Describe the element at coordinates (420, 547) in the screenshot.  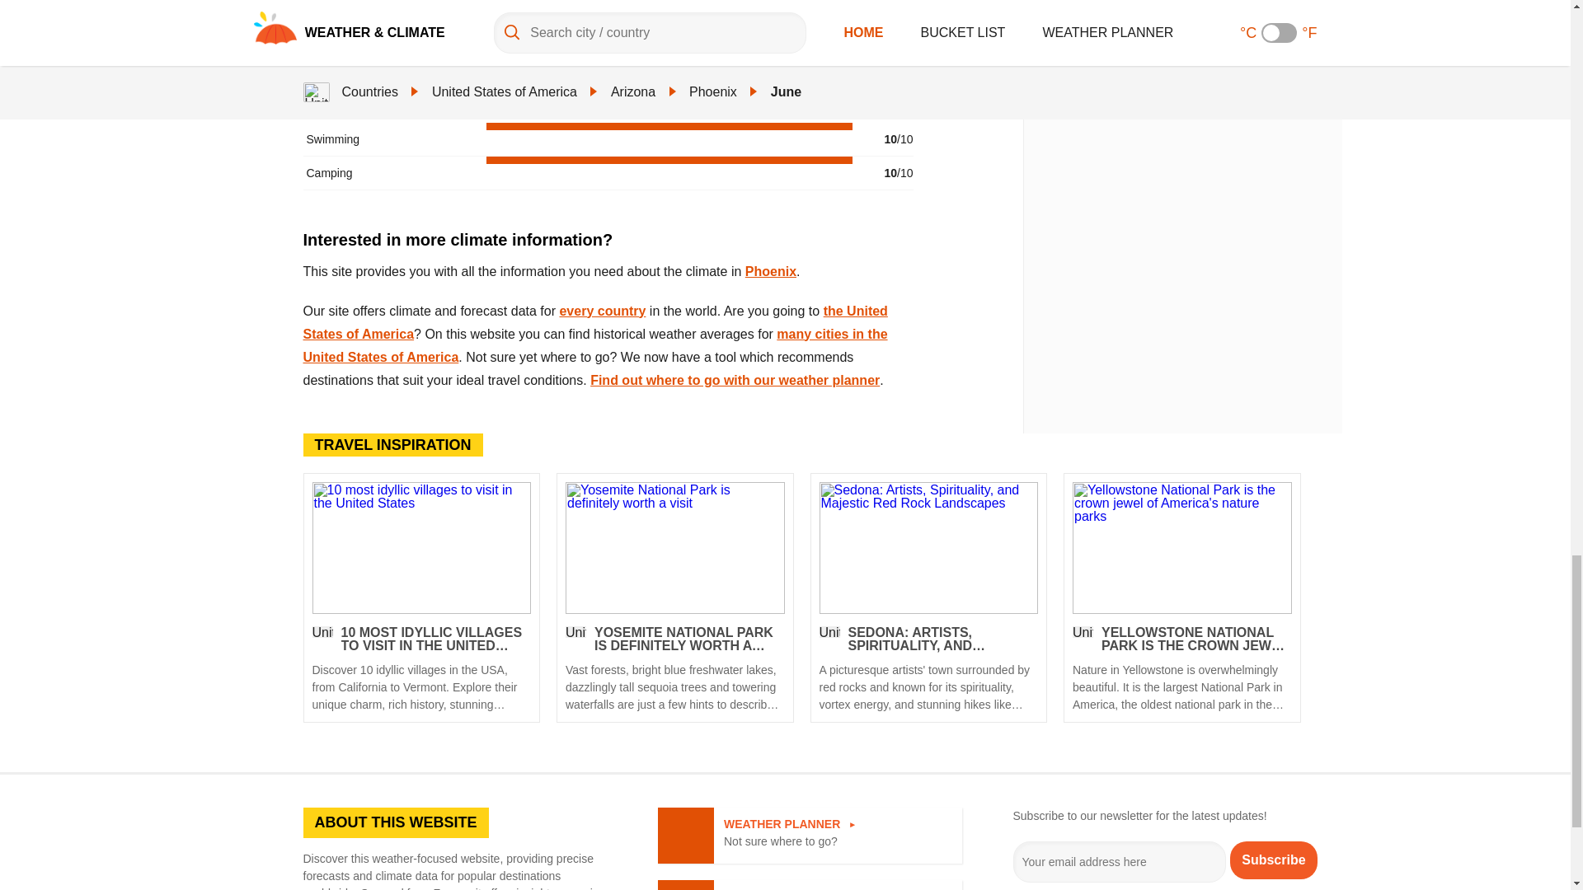
I see `10 most idyllic villages to visit in the United States` at that location.